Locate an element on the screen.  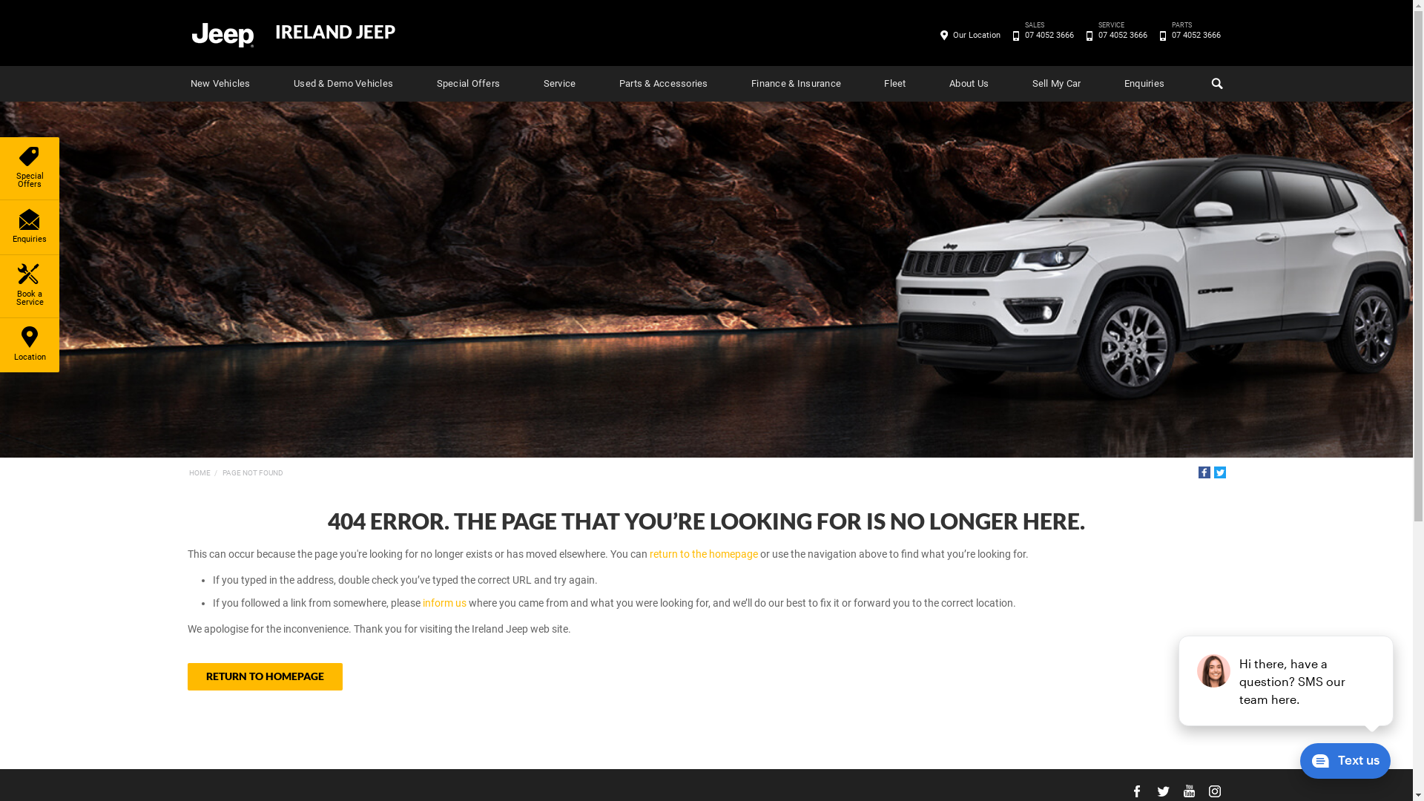
Special Offers is located at coordinates (469, 84).